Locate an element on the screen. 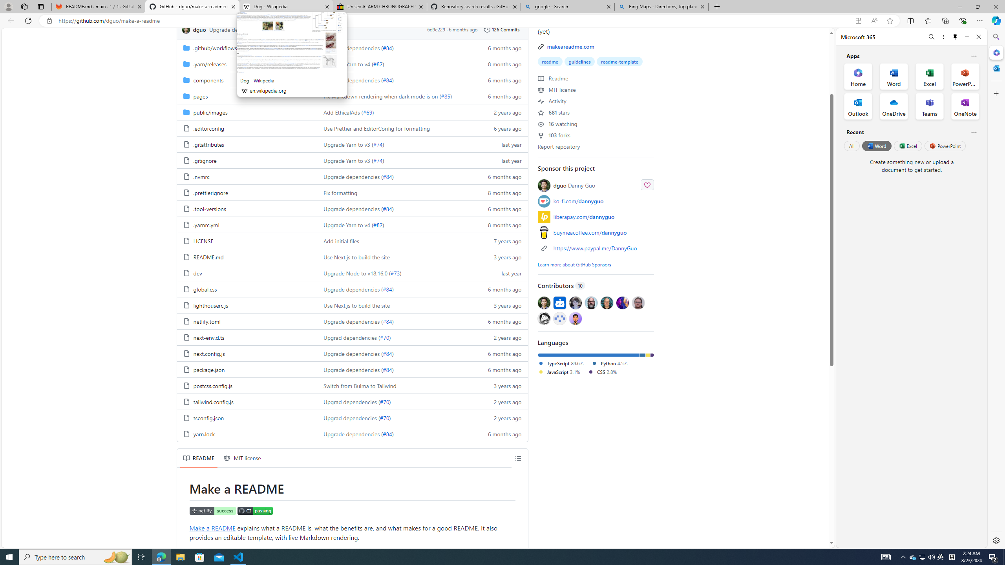 This screenshot has height=565, width=1005. Contributors 10 is located at coordinates (596, 286).